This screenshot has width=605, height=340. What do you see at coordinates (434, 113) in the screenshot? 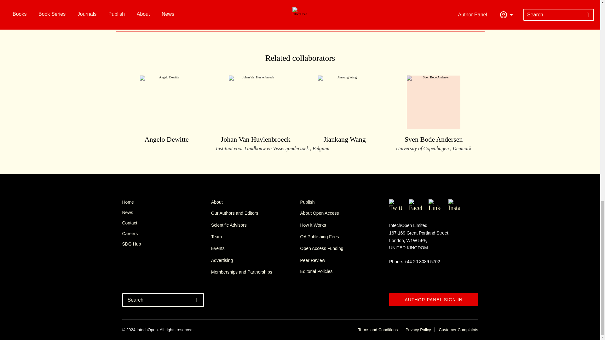
I see `Contact` at bounding box center [434, 113].